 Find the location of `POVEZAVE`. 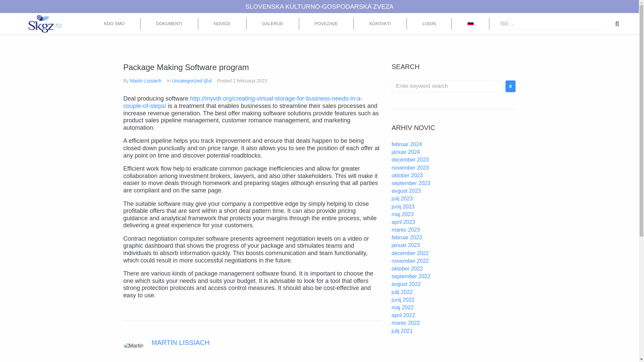

POVEZAVE is located at coordinates (326, 23).